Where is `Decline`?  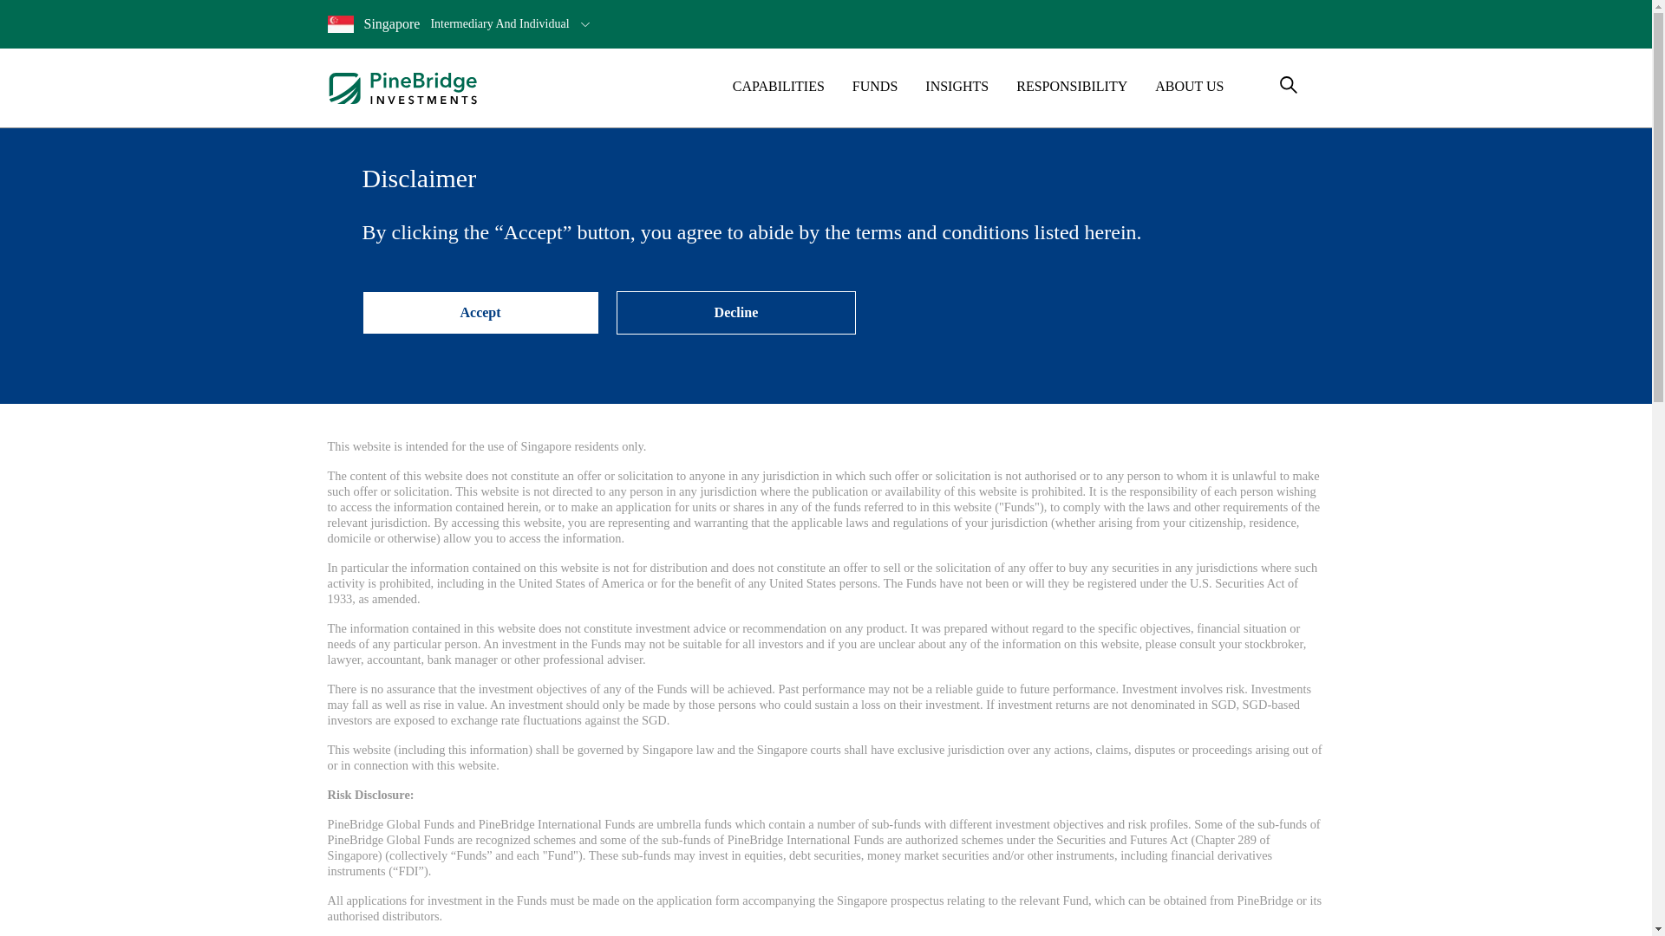 Decline is located at coordinates (1190, 87).